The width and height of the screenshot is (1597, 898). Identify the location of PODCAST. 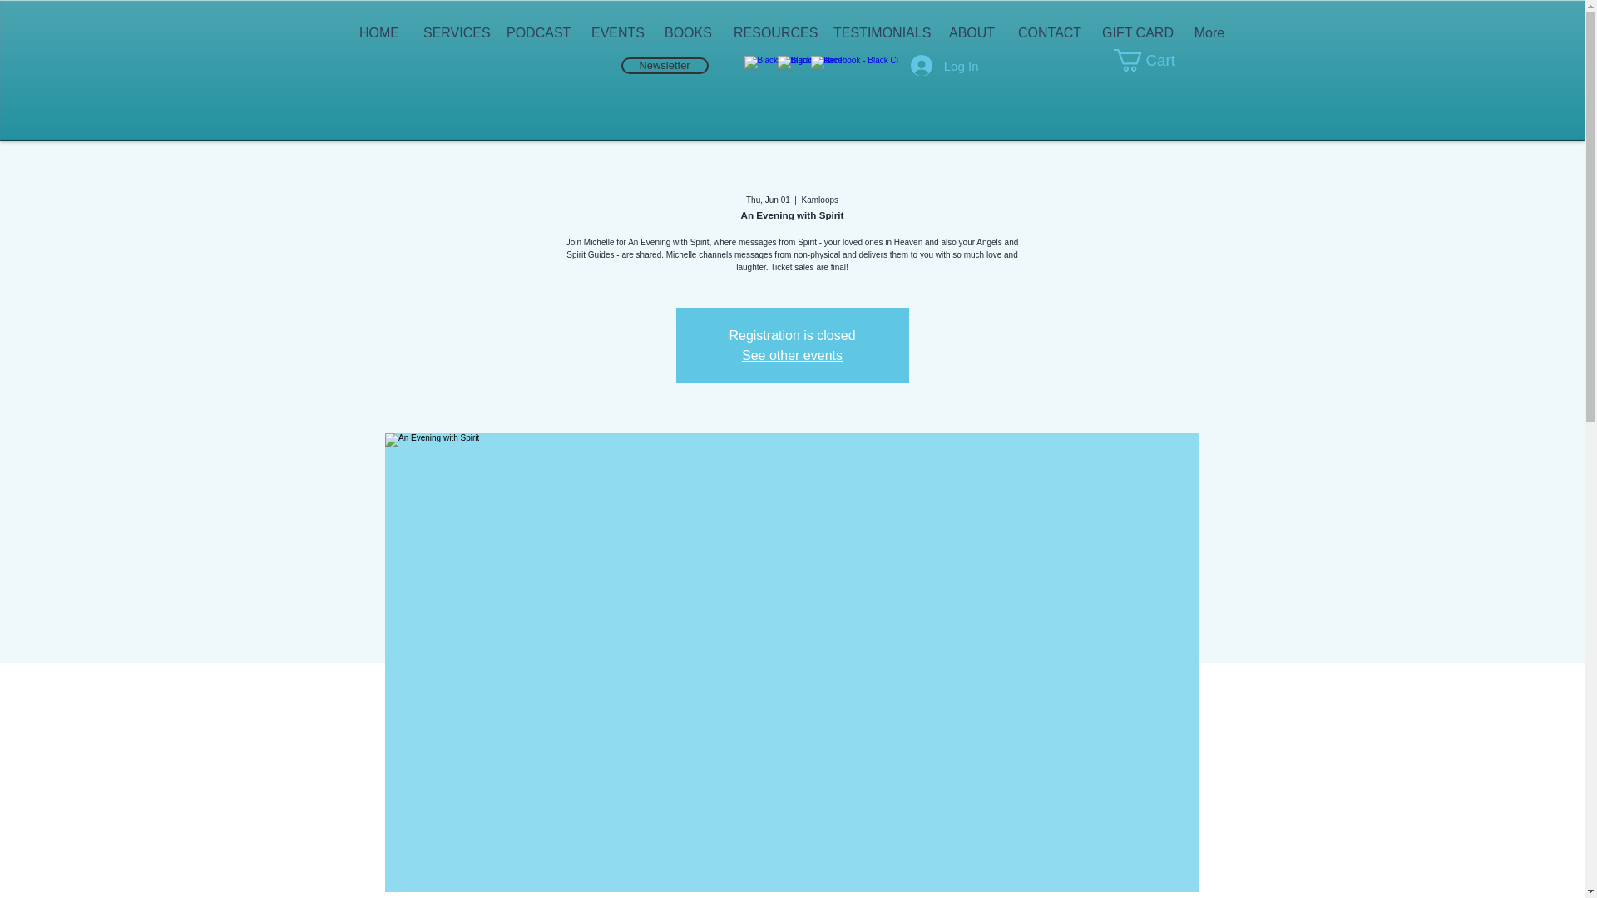
(536, 33).